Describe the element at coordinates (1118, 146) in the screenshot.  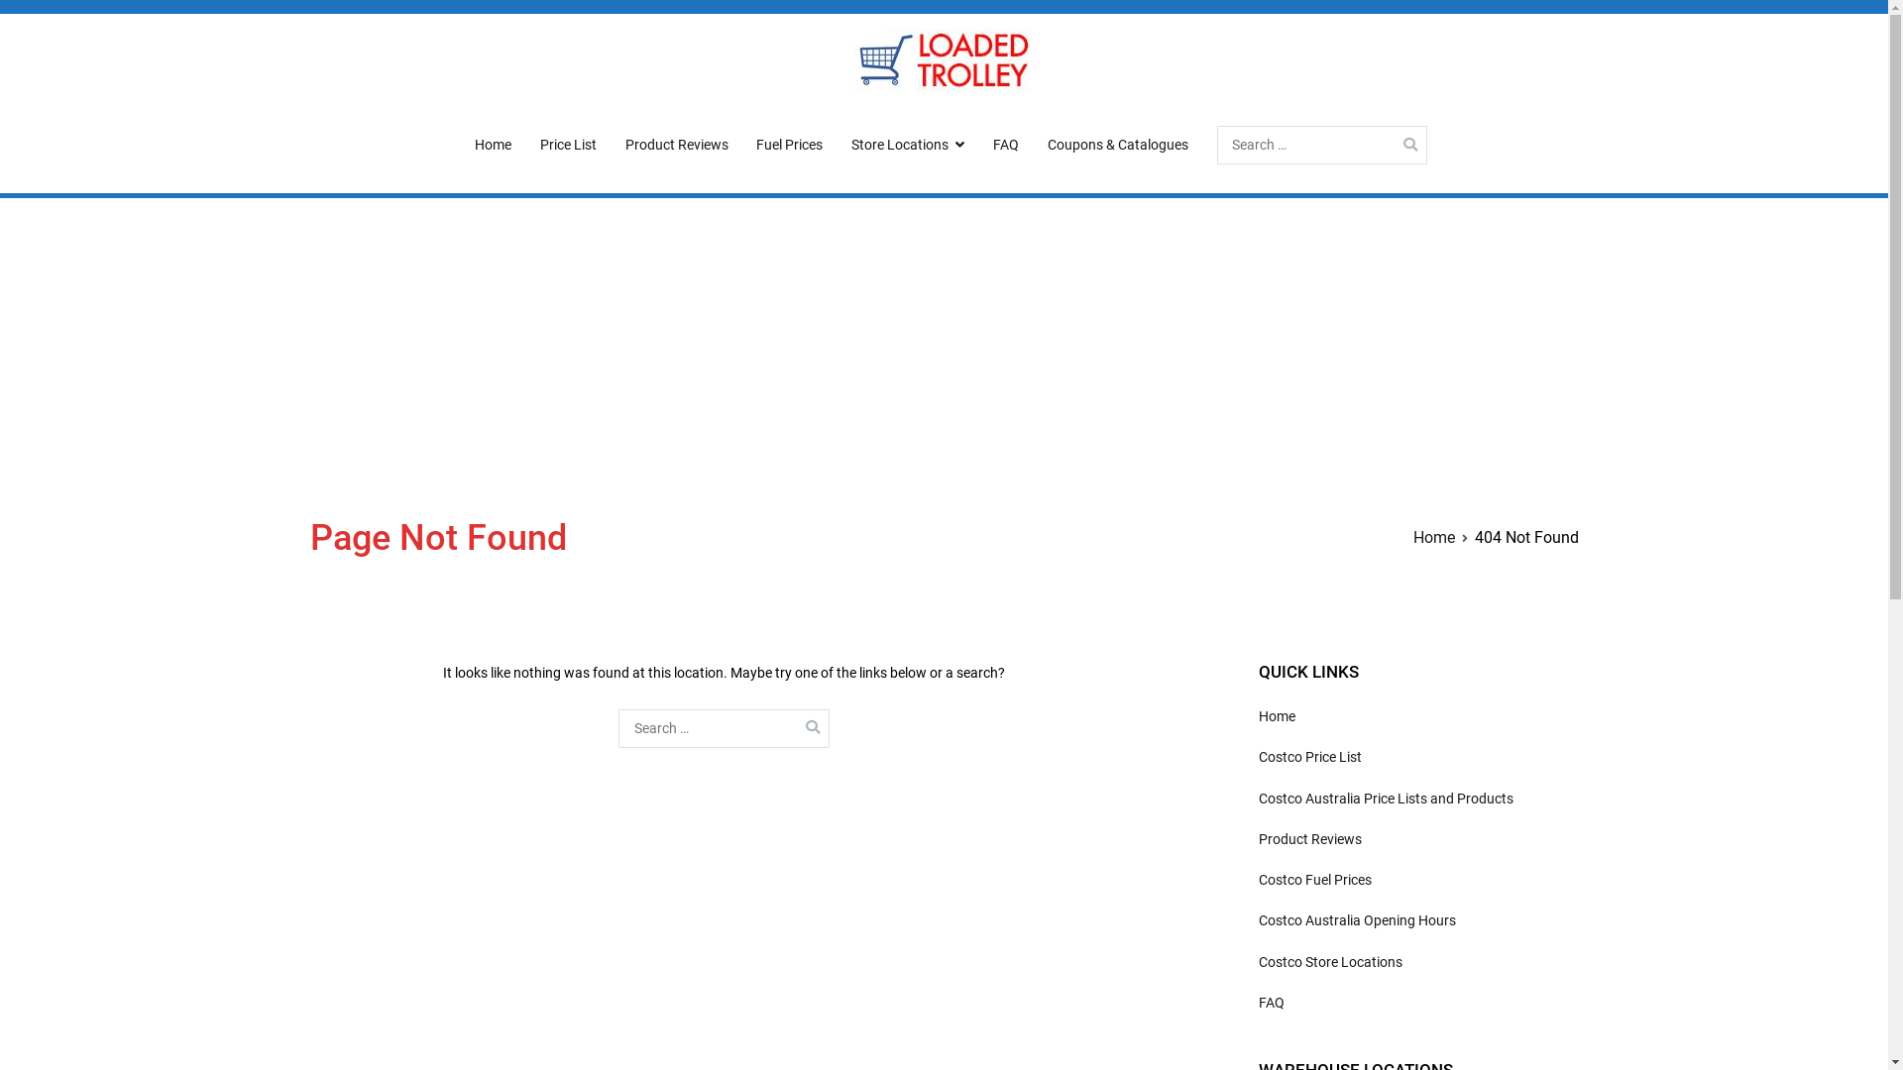
I see `Coupons & Catalogues` at that location.